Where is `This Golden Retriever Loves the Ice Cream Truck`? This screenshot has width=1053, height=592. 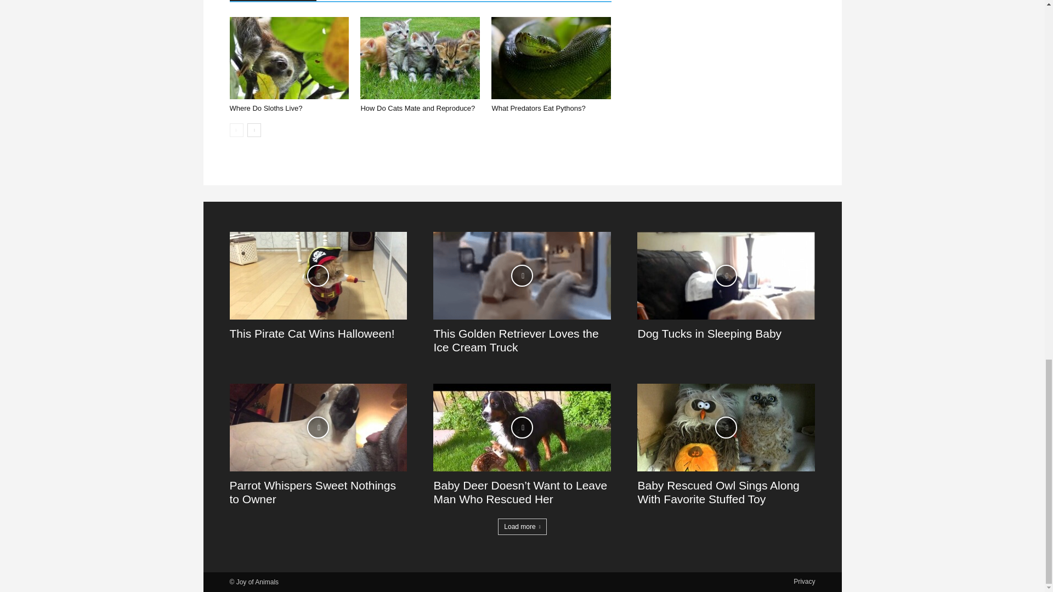 This Golden Retriever Loves the Ice Cream Truck is located at coordinates (516, 340).